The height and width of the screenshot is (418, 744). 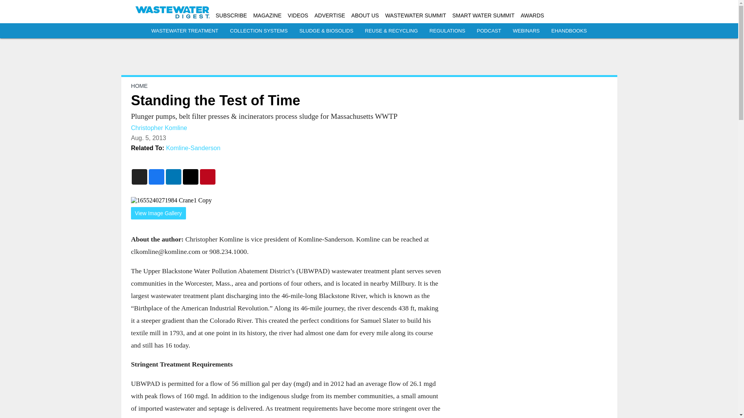 What do you see at coordinates (139, 86) in the screenshot?
I see `HOME` at bounding box center [139, 86].